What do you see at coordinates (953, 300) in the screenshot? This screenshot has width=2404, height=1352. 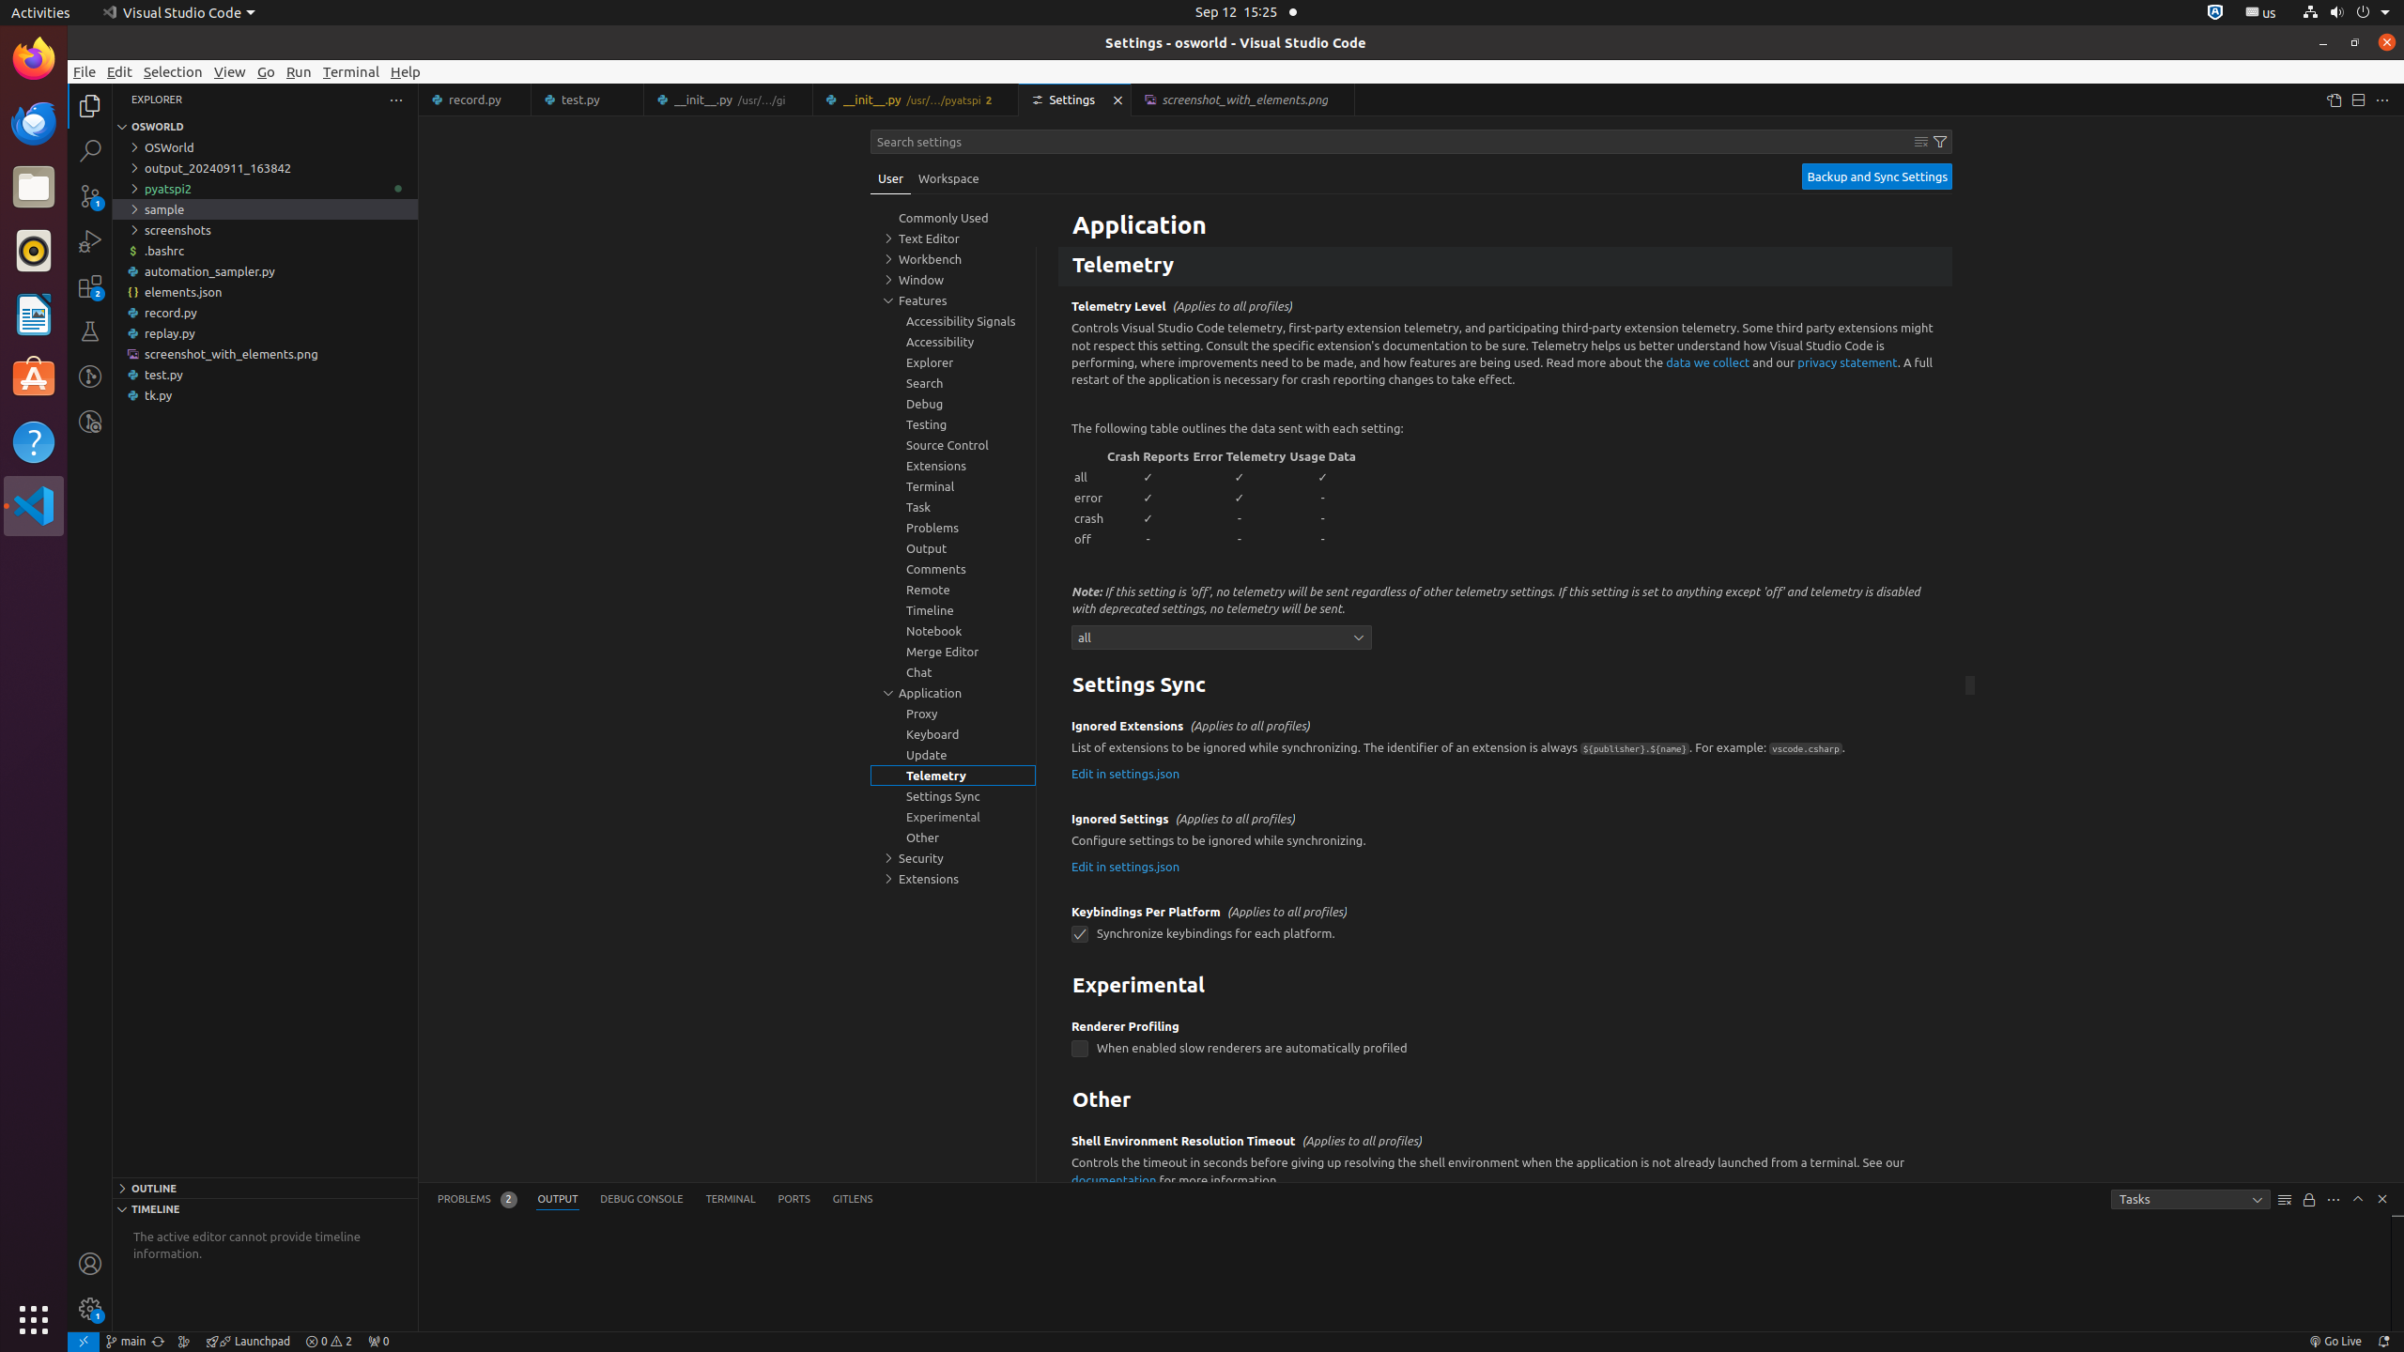 I see `Features, group` at bounding box center [953, 300].